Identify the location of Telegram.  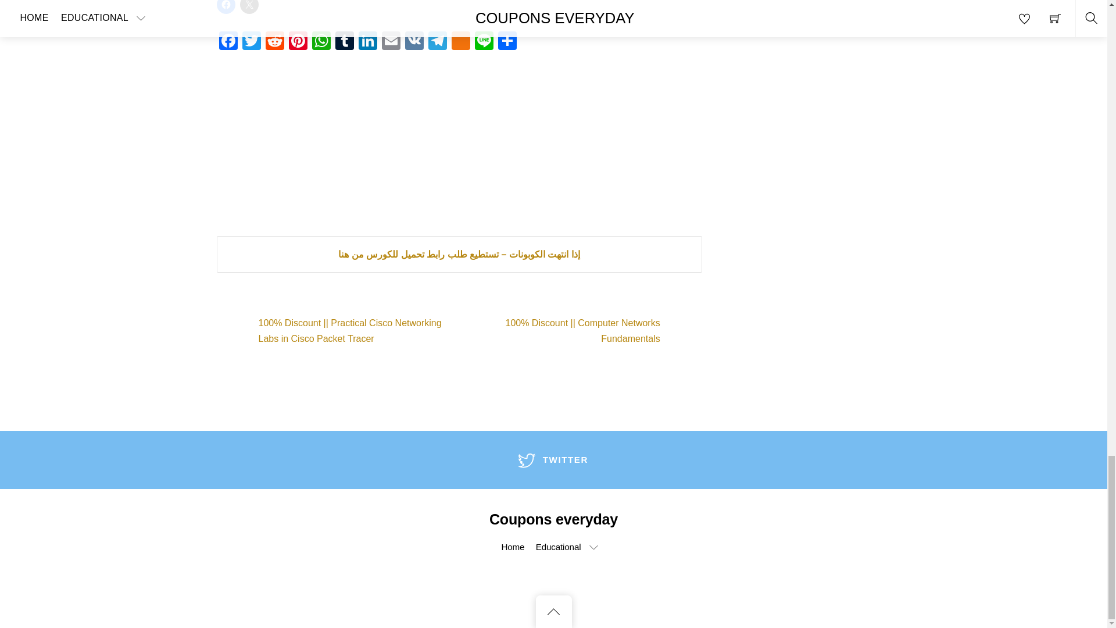
(437, 42).